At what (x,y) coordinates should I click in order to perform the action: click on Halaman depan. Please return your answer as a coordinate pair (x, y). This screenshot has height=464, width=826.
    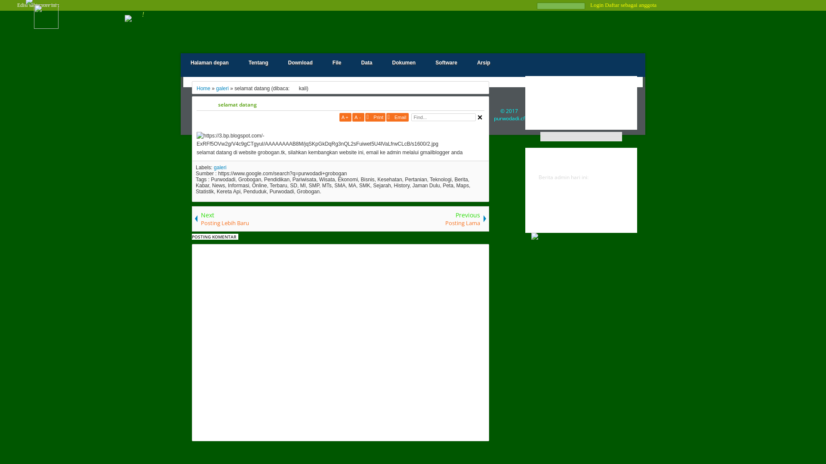
    Looking at the image, I should click on (210, 63).